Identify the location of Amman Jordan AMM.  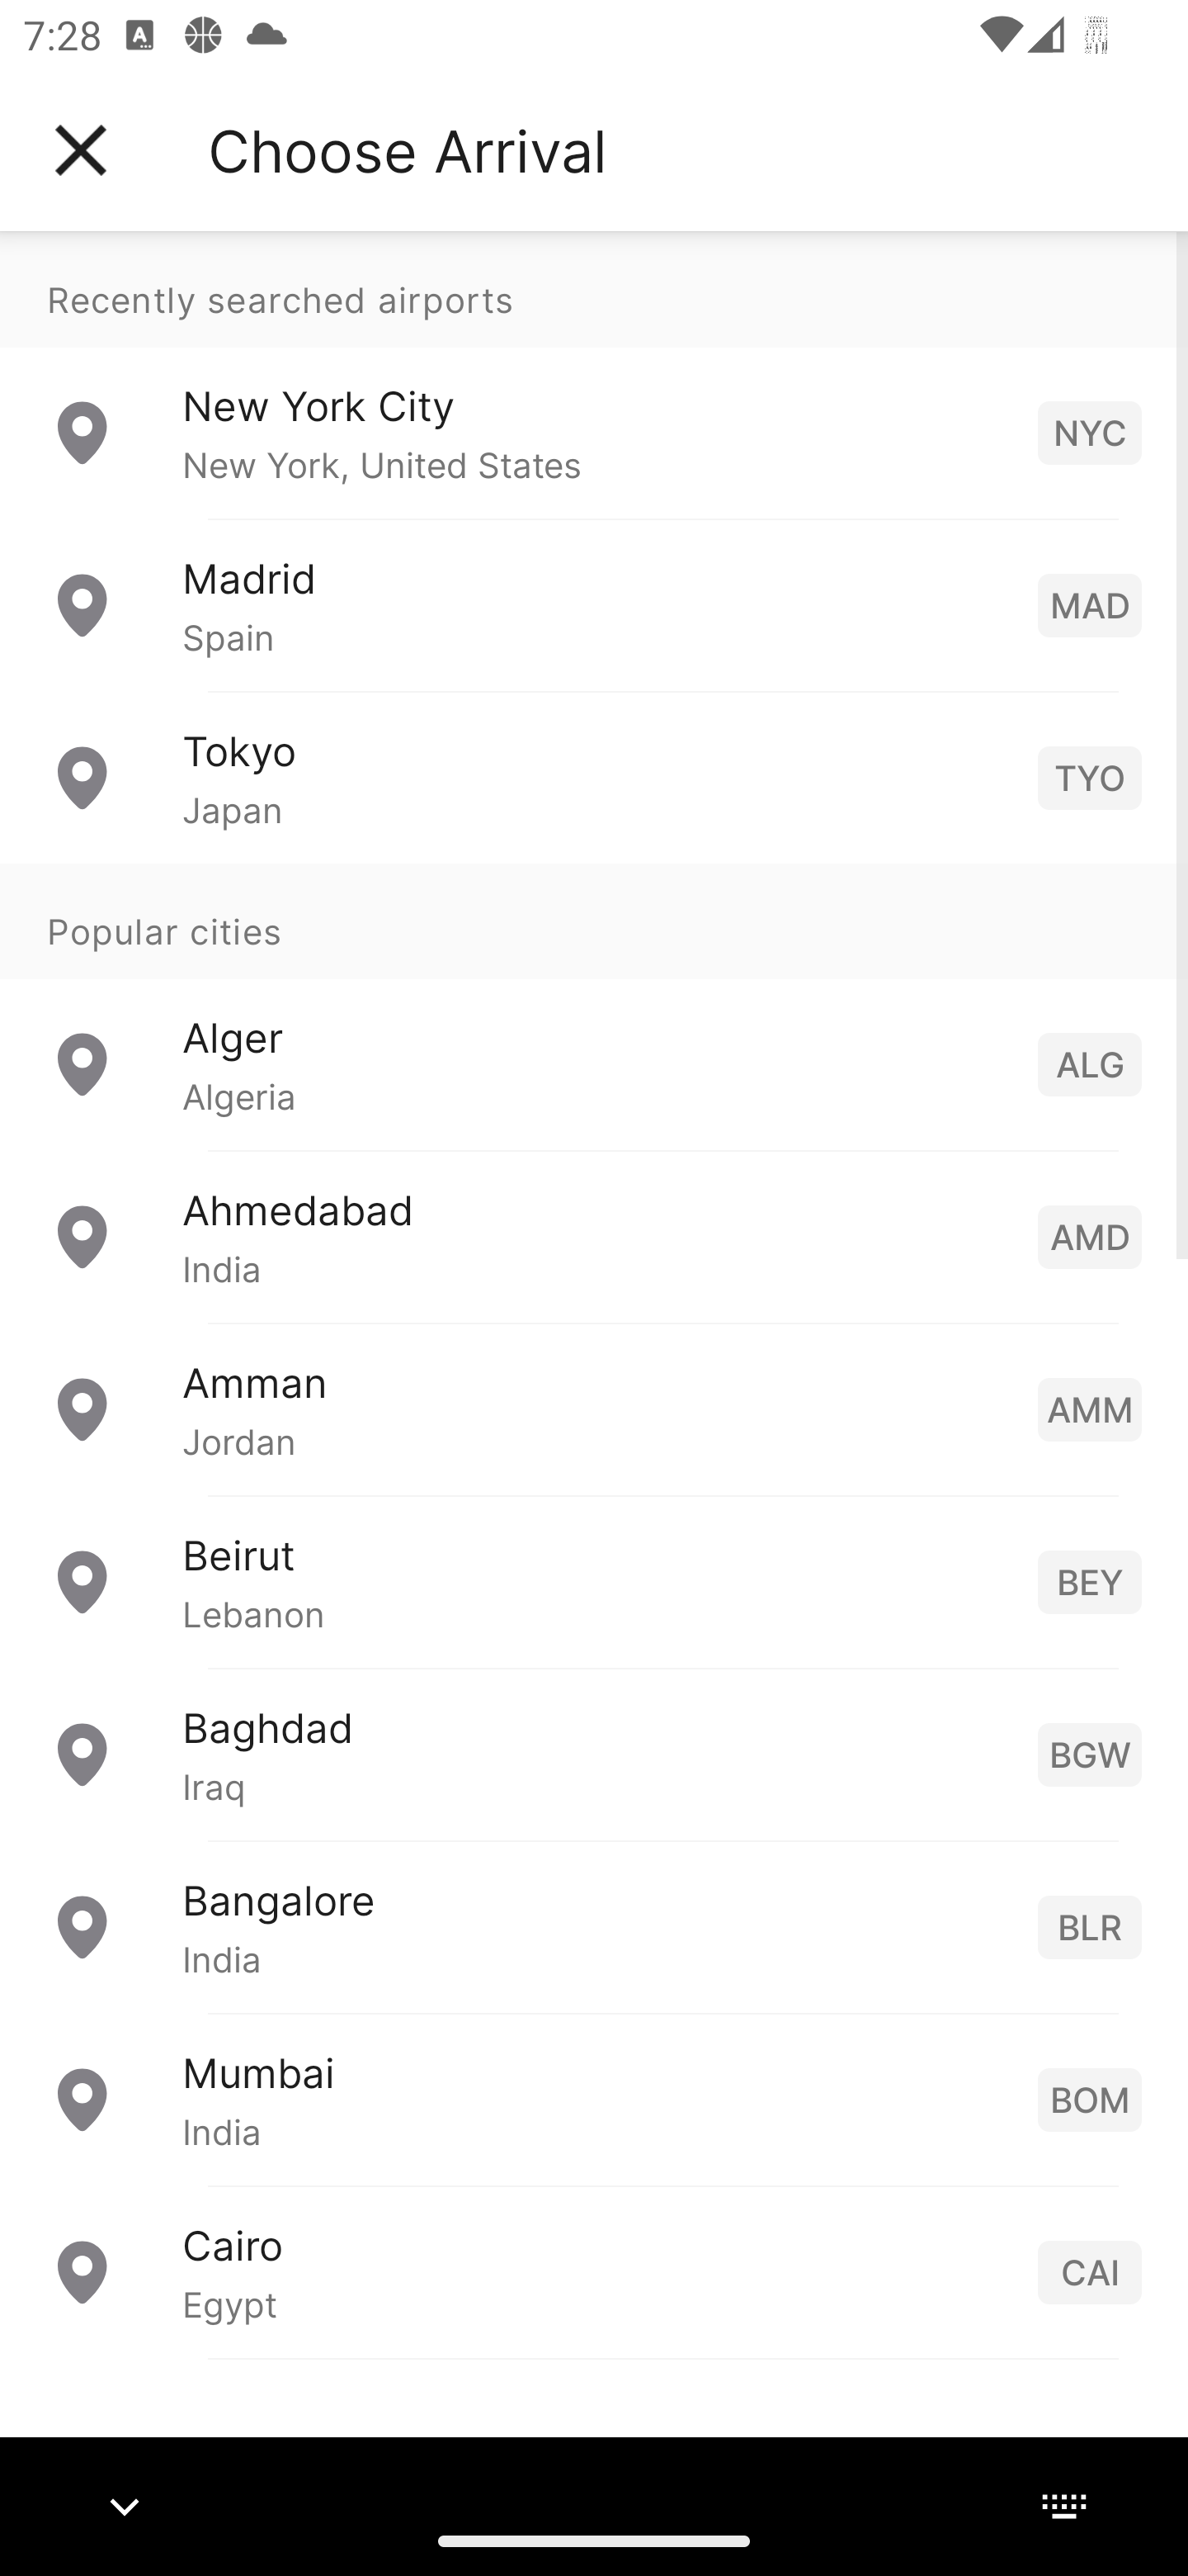
(594, 1407).